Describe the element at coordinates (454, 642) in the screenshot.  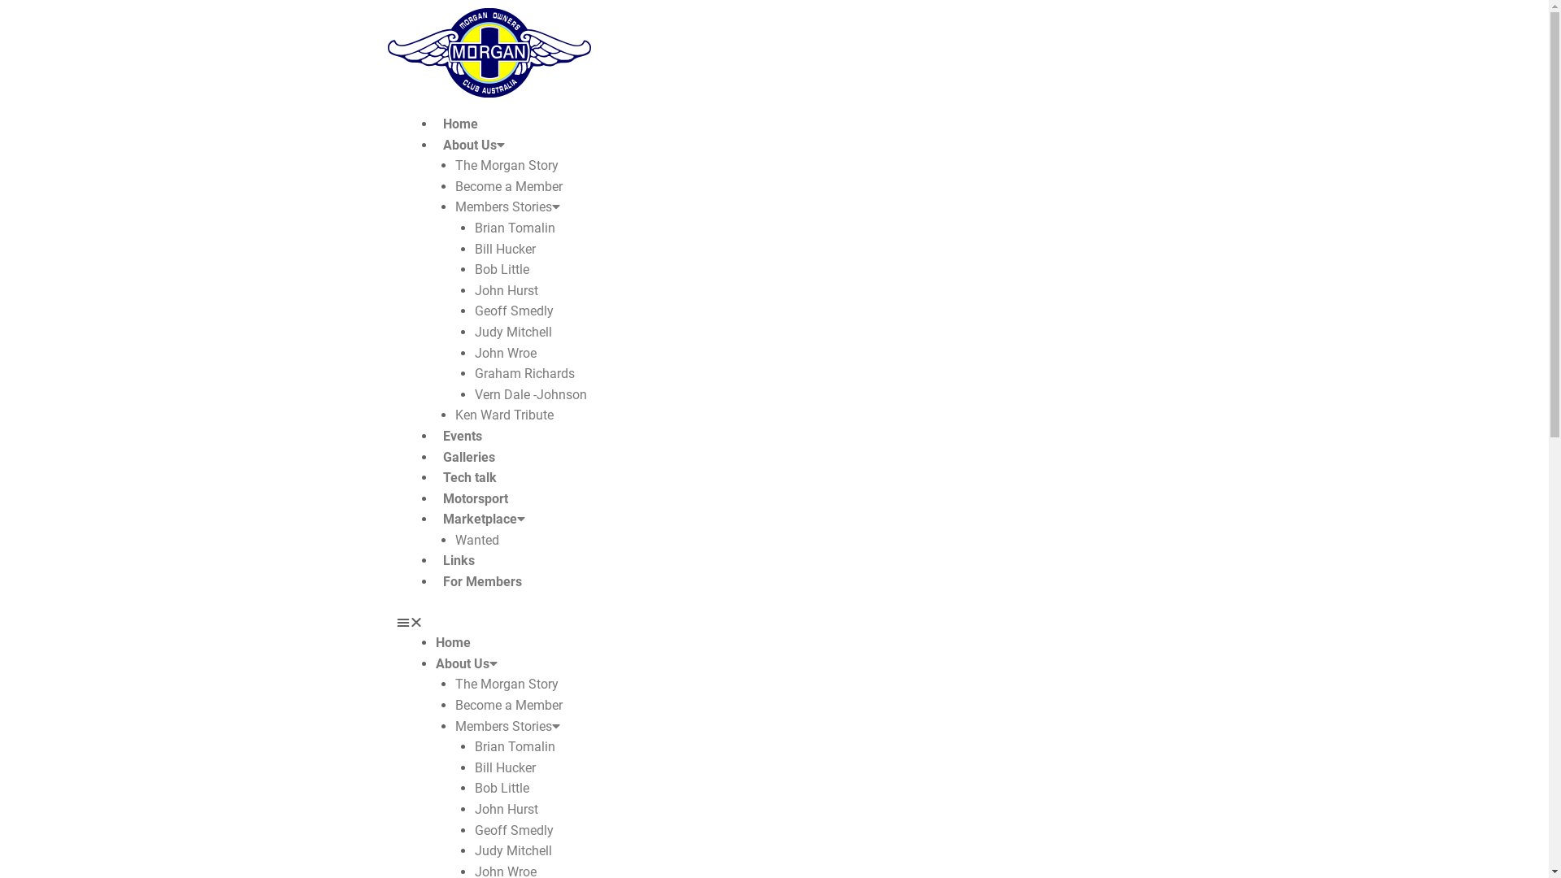
I see `Home` at that location.